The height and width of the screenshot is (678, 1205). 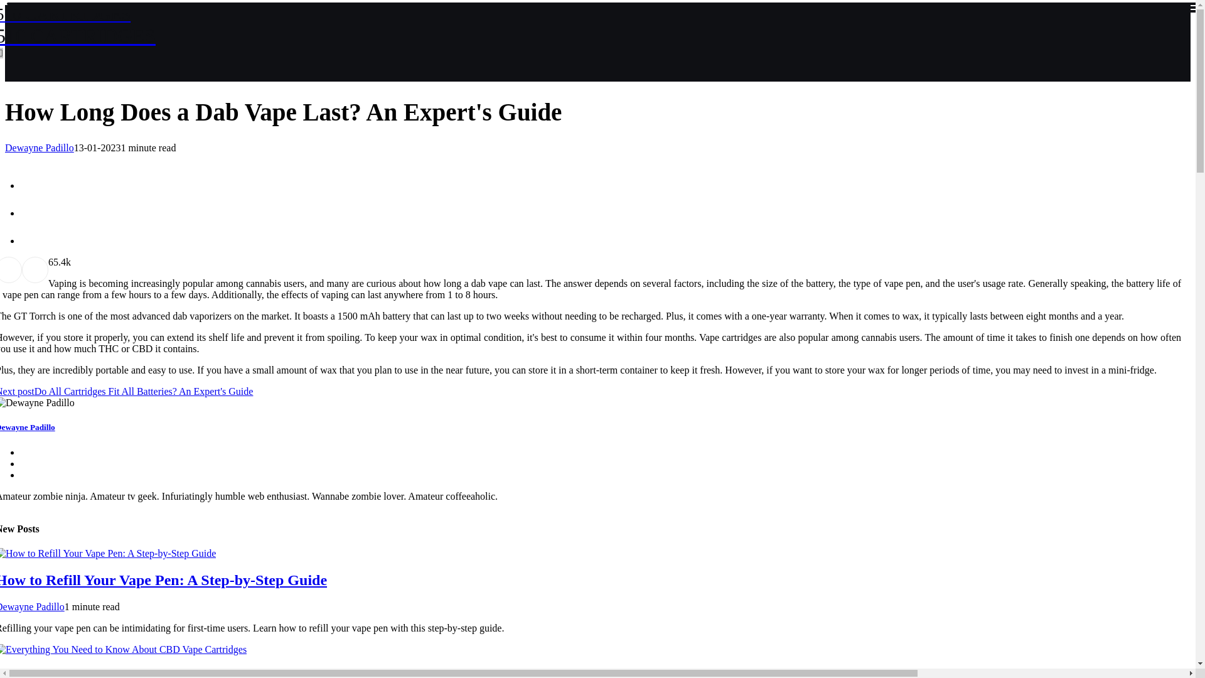 What do you see at coordinates (33, 606) in the screenshot?
I see `How to Refill Your Vape Pen: A Step-by-Step Guide` at bounding box center [33, 606].